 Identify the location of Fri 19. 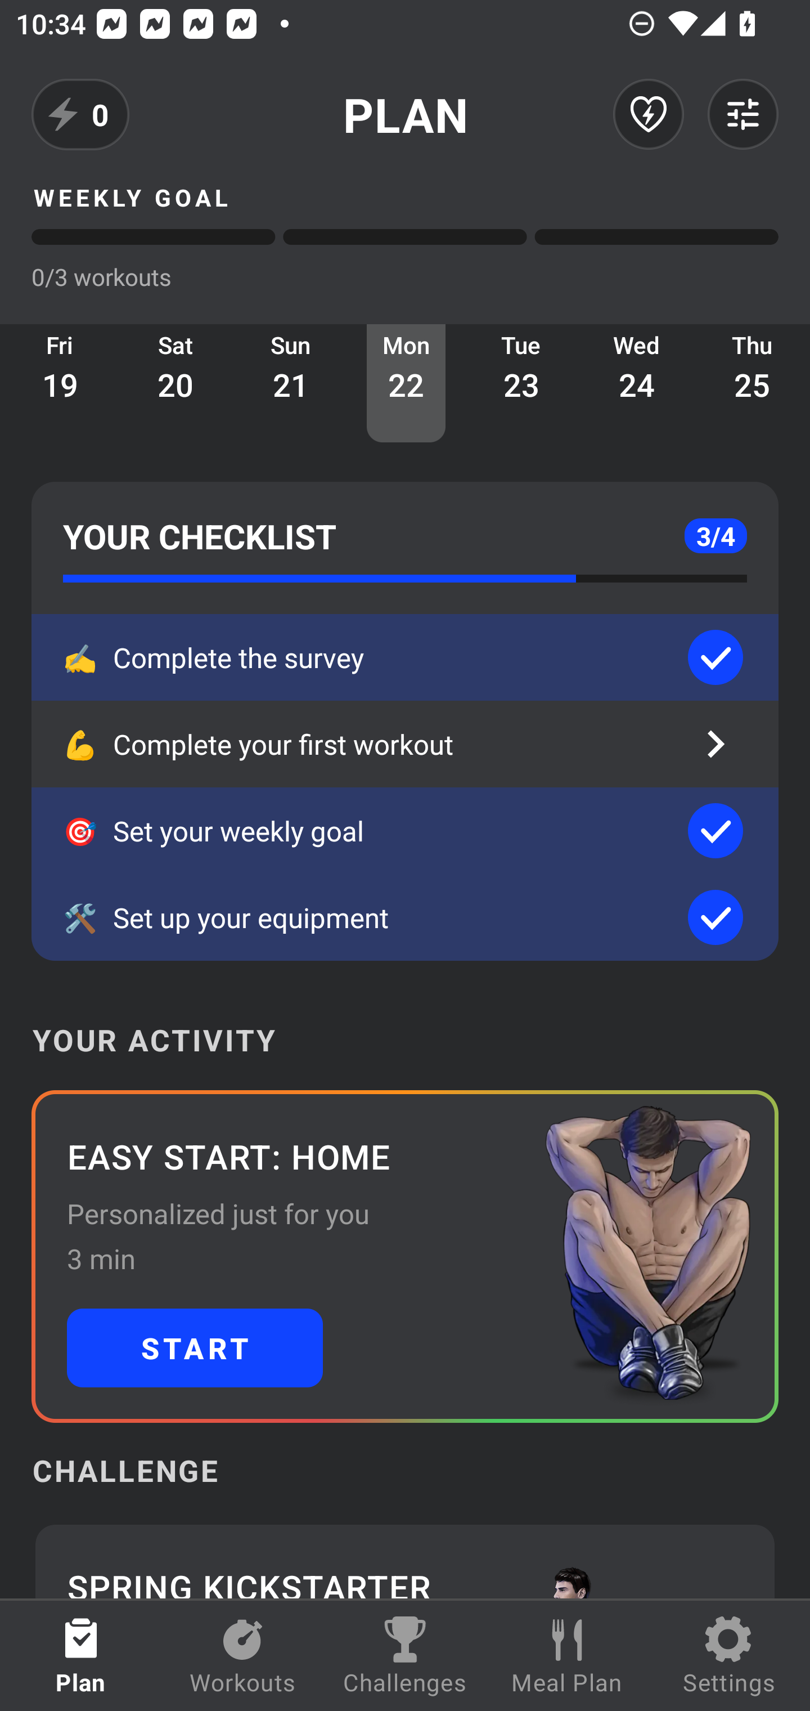
(60, 383).